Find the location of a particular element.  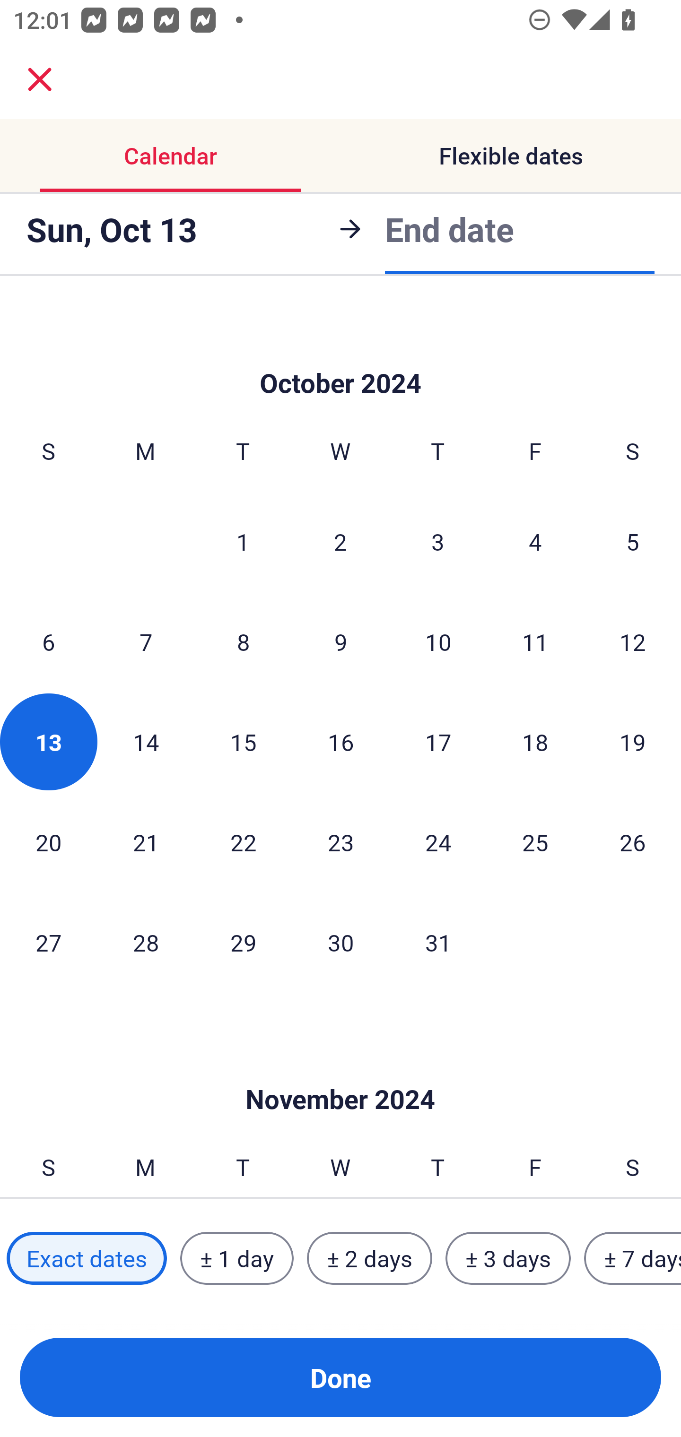

19 Saturday, October 19, 2024 is located at coordinates (633, 742).